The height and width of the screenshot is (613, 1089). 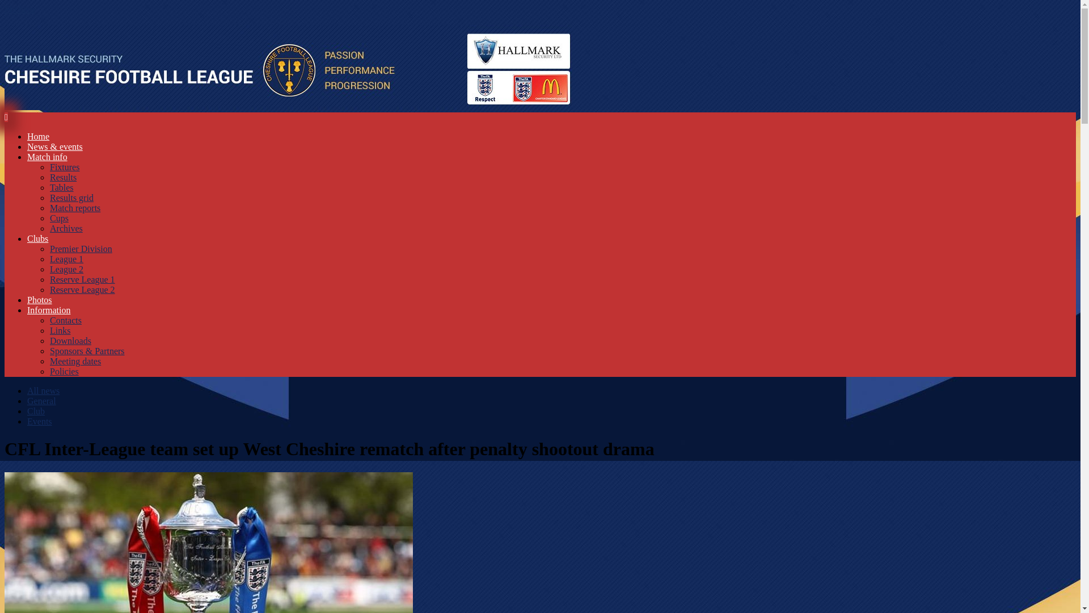 I want to click on Downloads, so click(x=70, y=341).